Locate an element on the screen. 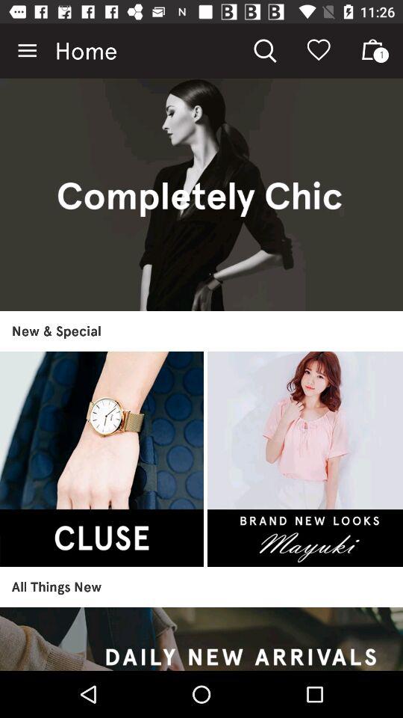 This screenshot has height=718, width=403. select the item at the top left corner is located at coordinates (27, 51).